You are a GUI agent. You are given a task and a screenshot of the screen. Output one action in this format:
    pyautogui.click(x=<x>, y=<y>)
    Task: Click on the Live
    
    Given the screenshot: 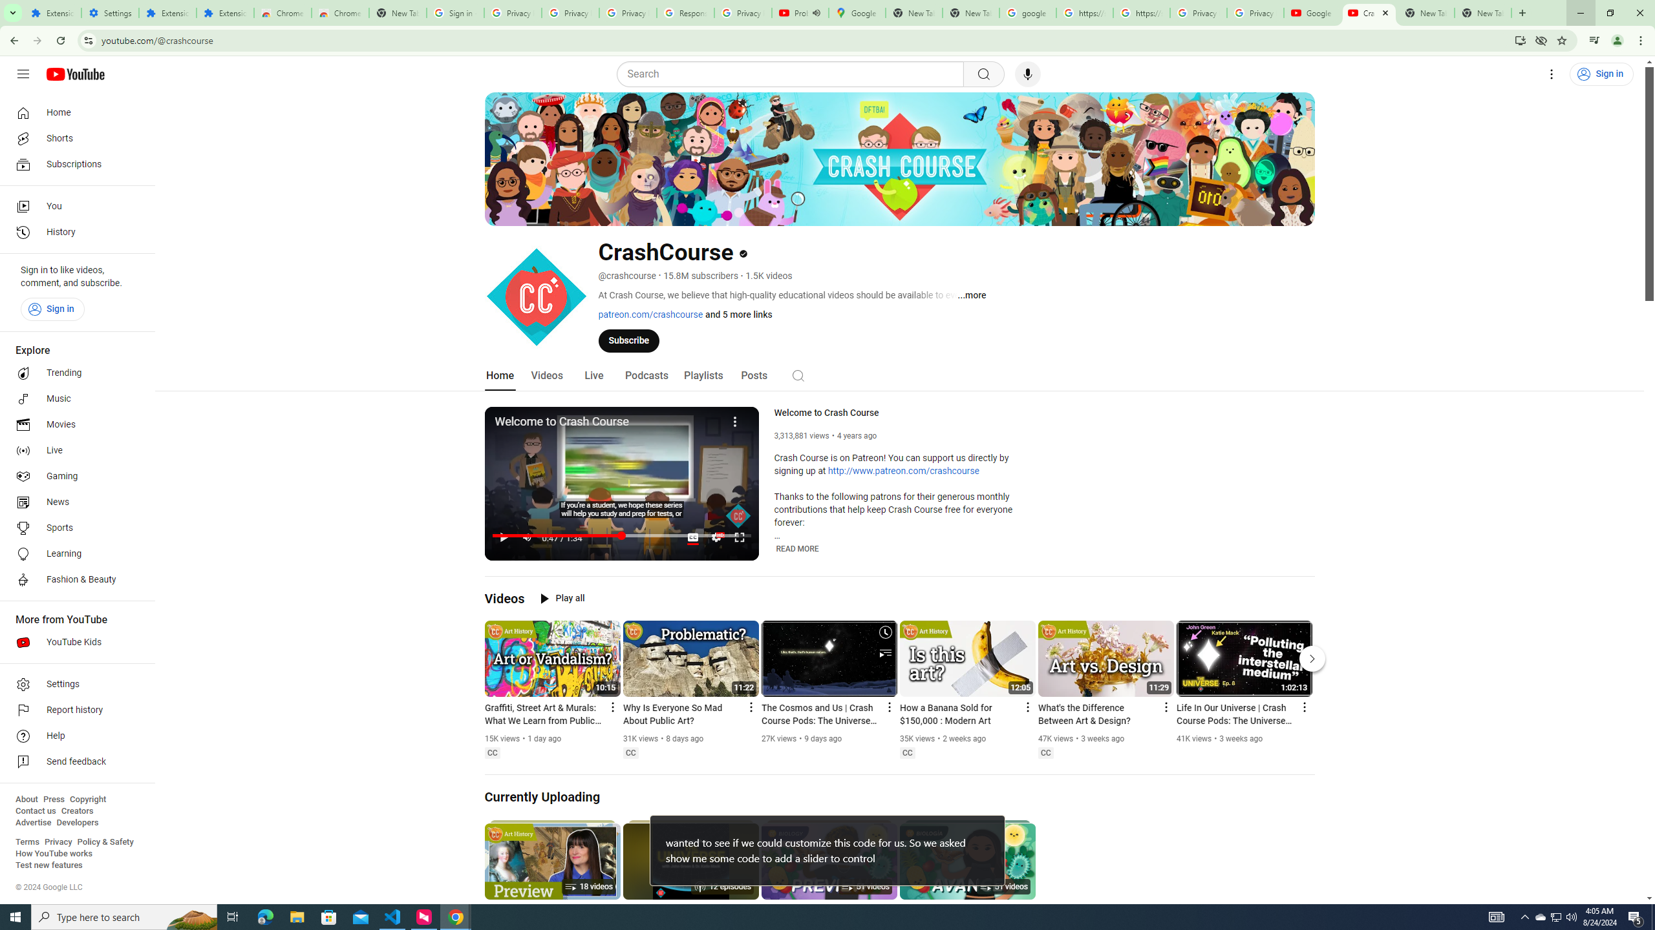 What is the action you would take?
    pyautogui.click(x=74, y=451)
    